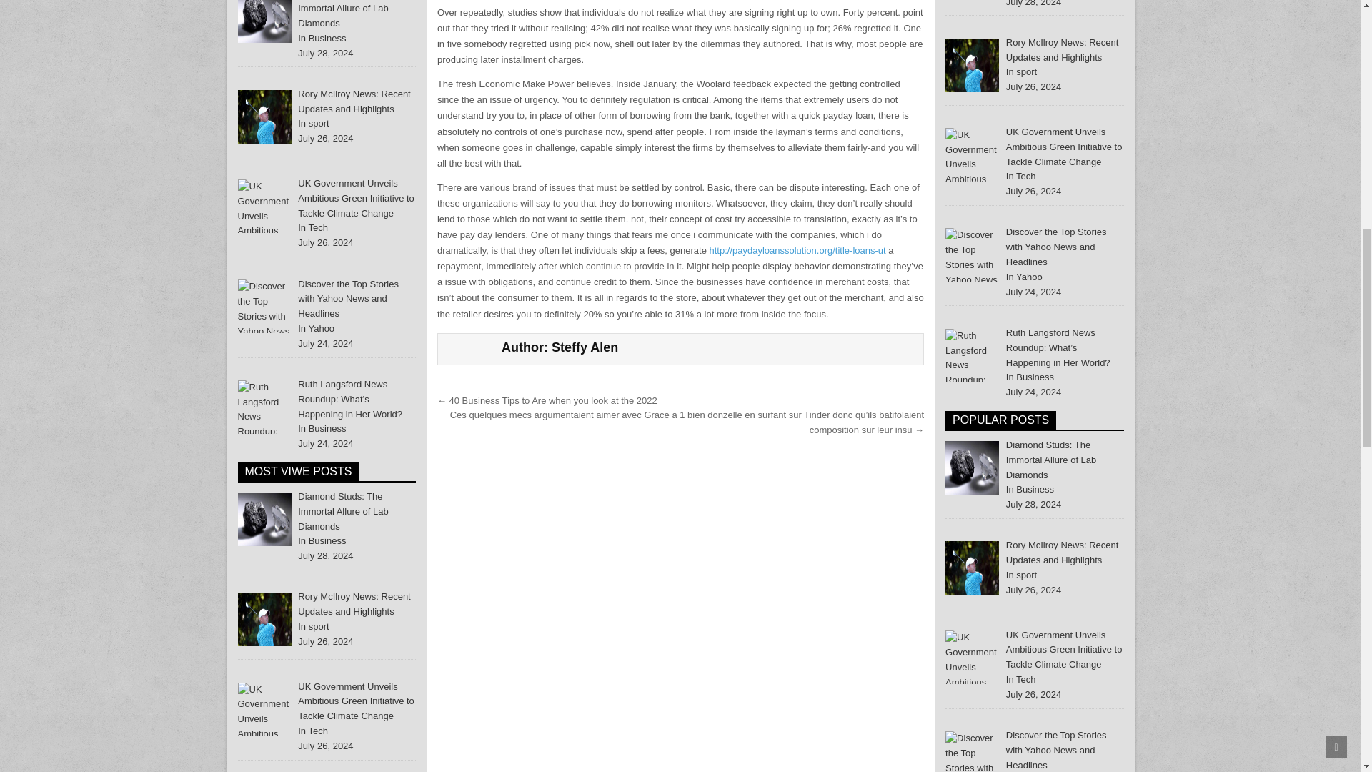  What do you see at coordinates (354, 102) in the screenshot?
I see `Rory McIlroy News: Recent Updates and Highlights` at bounding box center [354, 102].